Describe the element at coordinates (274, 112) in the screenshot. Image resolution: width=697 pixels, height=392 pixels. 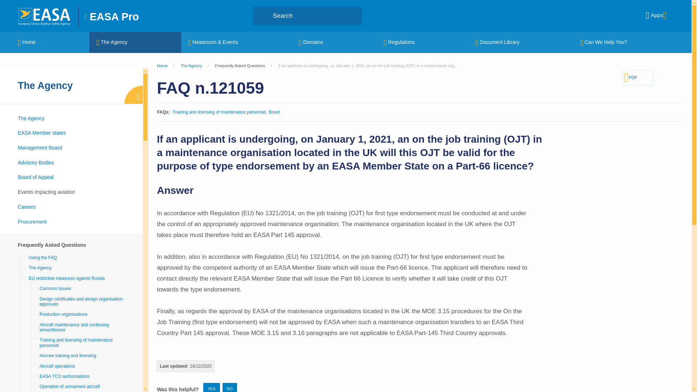
I see `Brexit` at that location.